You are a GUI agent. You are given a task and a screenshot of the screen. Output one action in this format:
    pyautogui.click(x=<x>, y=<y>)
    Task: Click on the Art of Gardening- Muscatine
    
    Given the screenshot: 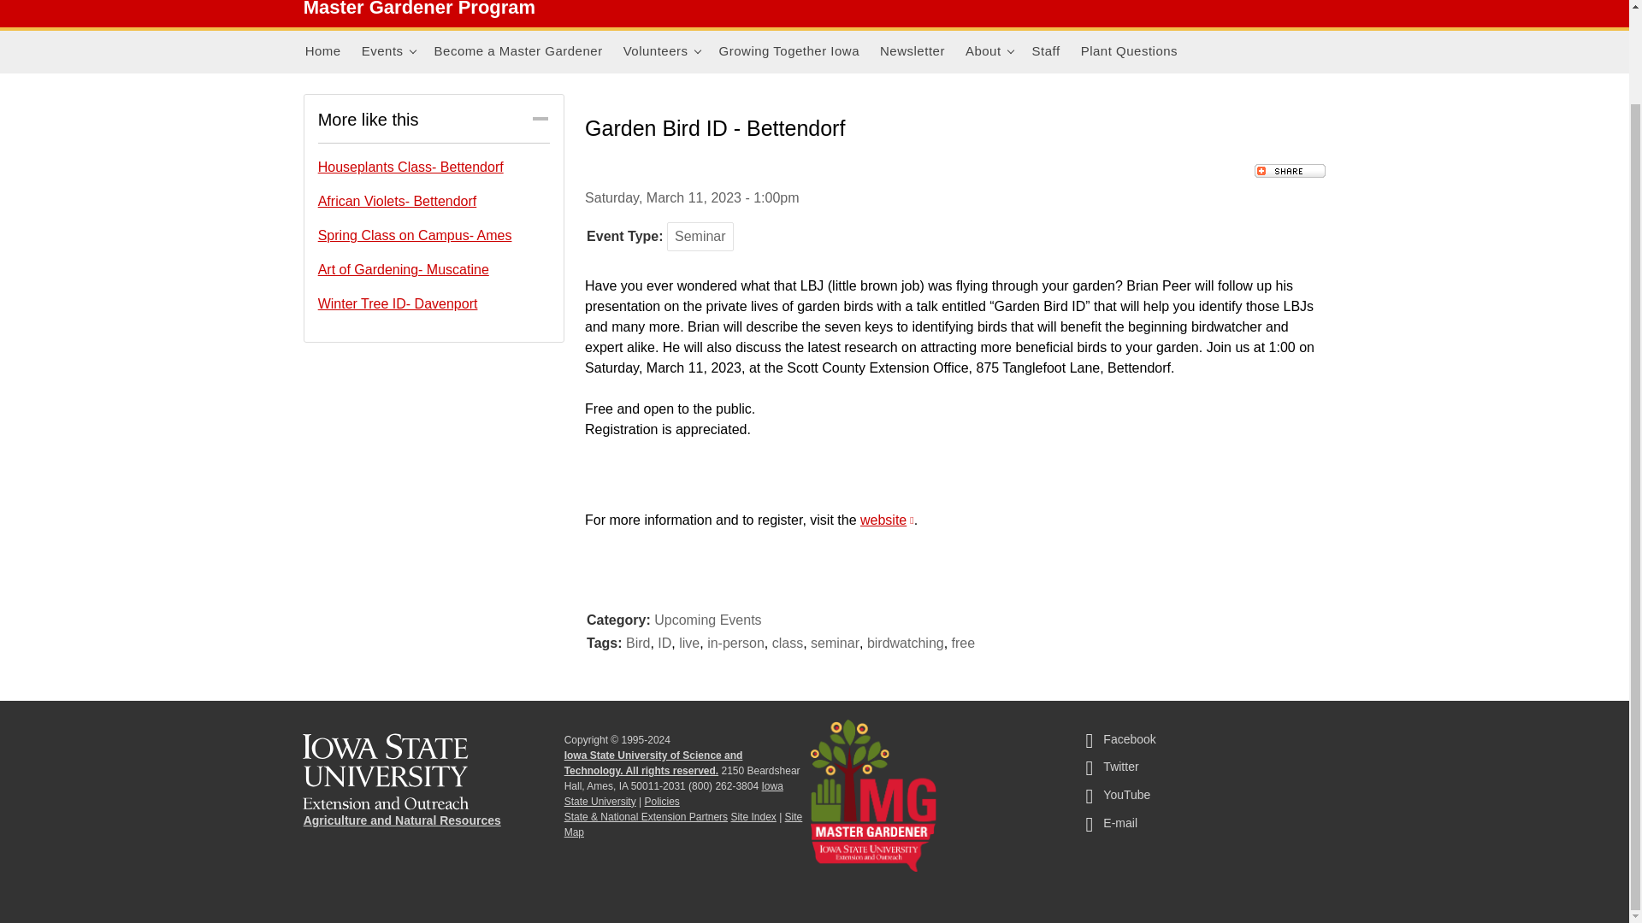 What is the action you would take?
    pyautogui.click(x=434, y=270)
    